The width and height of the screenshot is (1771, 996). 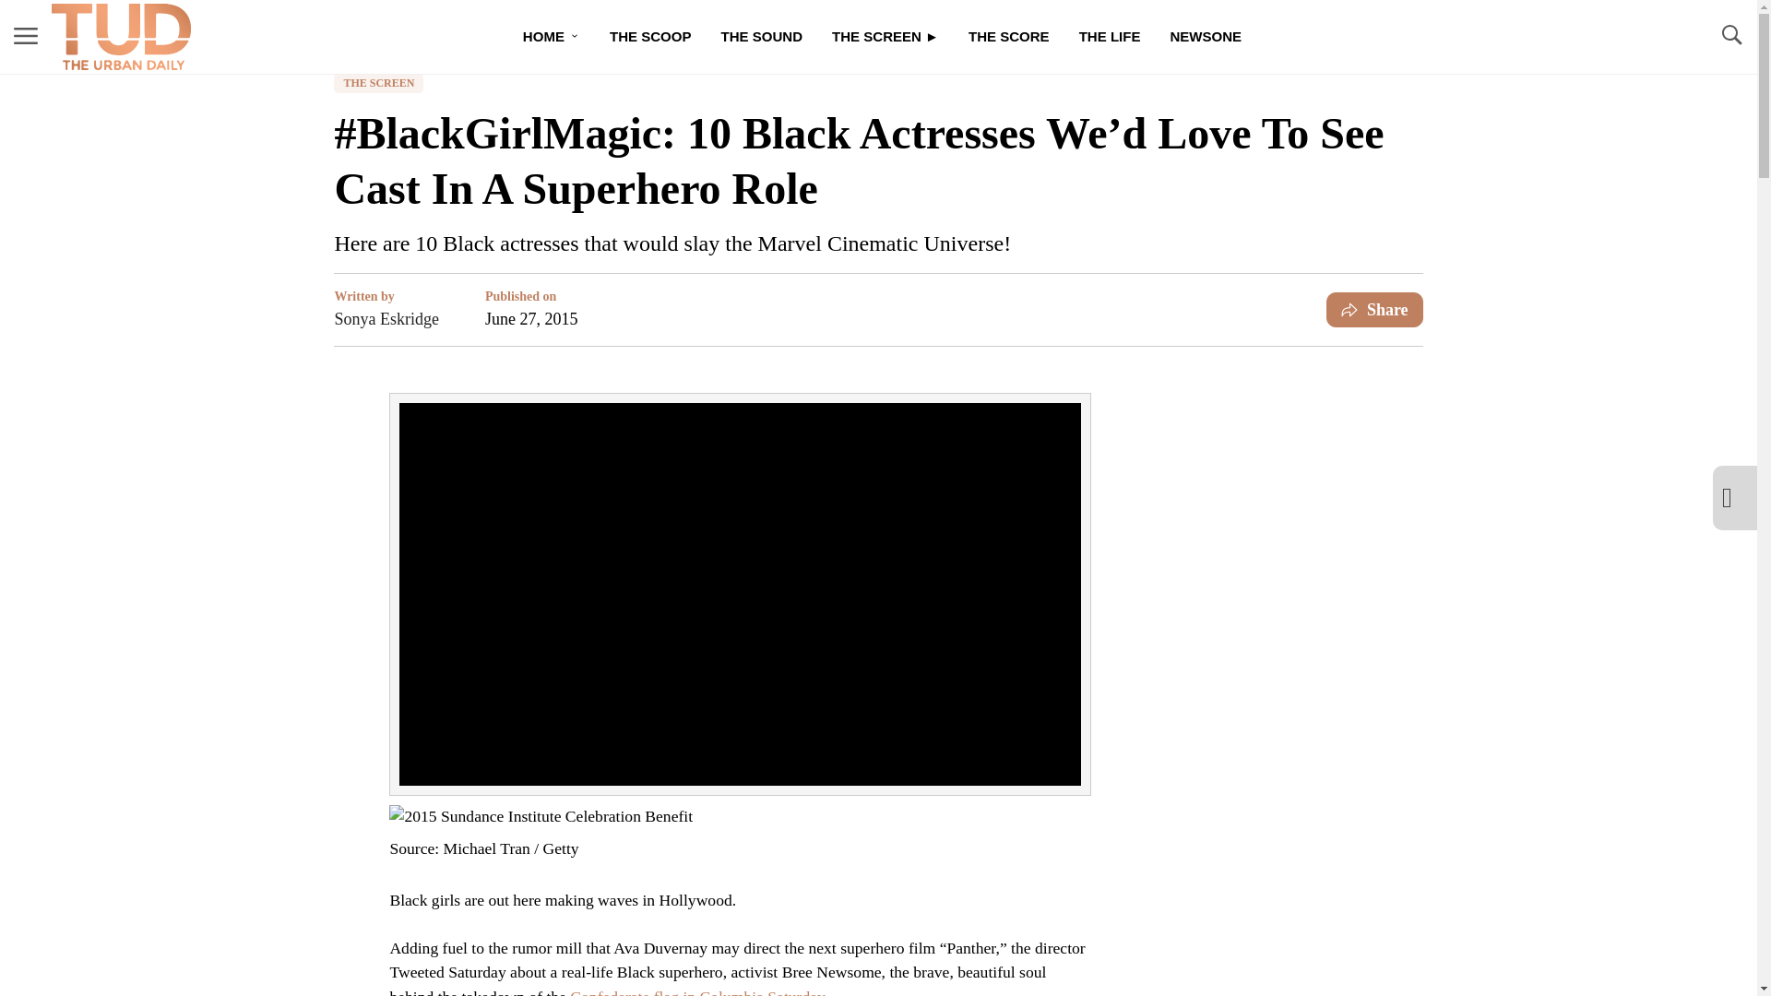 What do you see at coordinates (386, 318) in the screenshot?
I see `Sonya Eskridge` at bounding box center [386, 318].